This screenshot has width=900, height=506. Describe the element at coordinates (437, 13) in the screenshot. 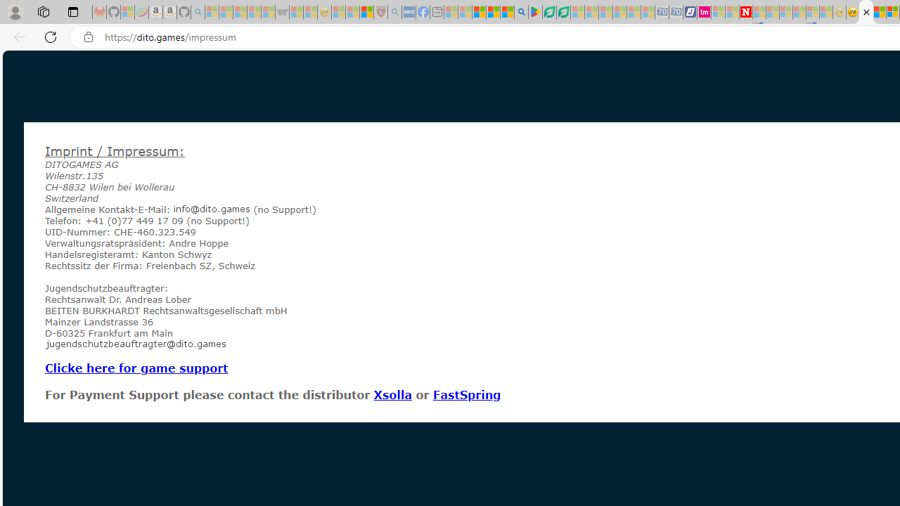

I see `New tab - Sleeping` at that location.